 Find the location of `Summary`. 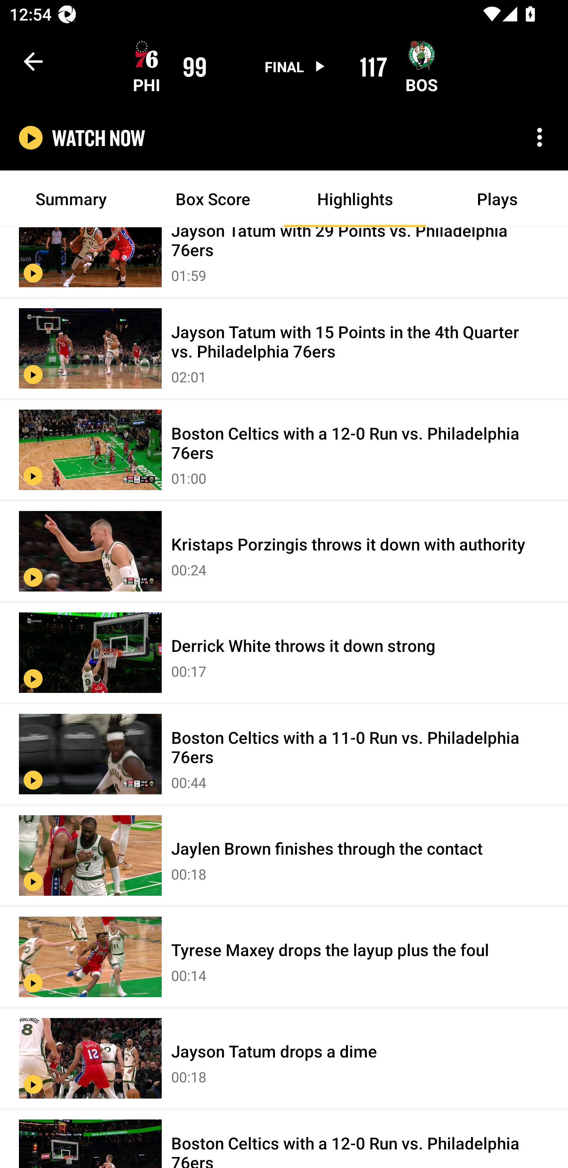

Summary is located at coordinates (71, 199).